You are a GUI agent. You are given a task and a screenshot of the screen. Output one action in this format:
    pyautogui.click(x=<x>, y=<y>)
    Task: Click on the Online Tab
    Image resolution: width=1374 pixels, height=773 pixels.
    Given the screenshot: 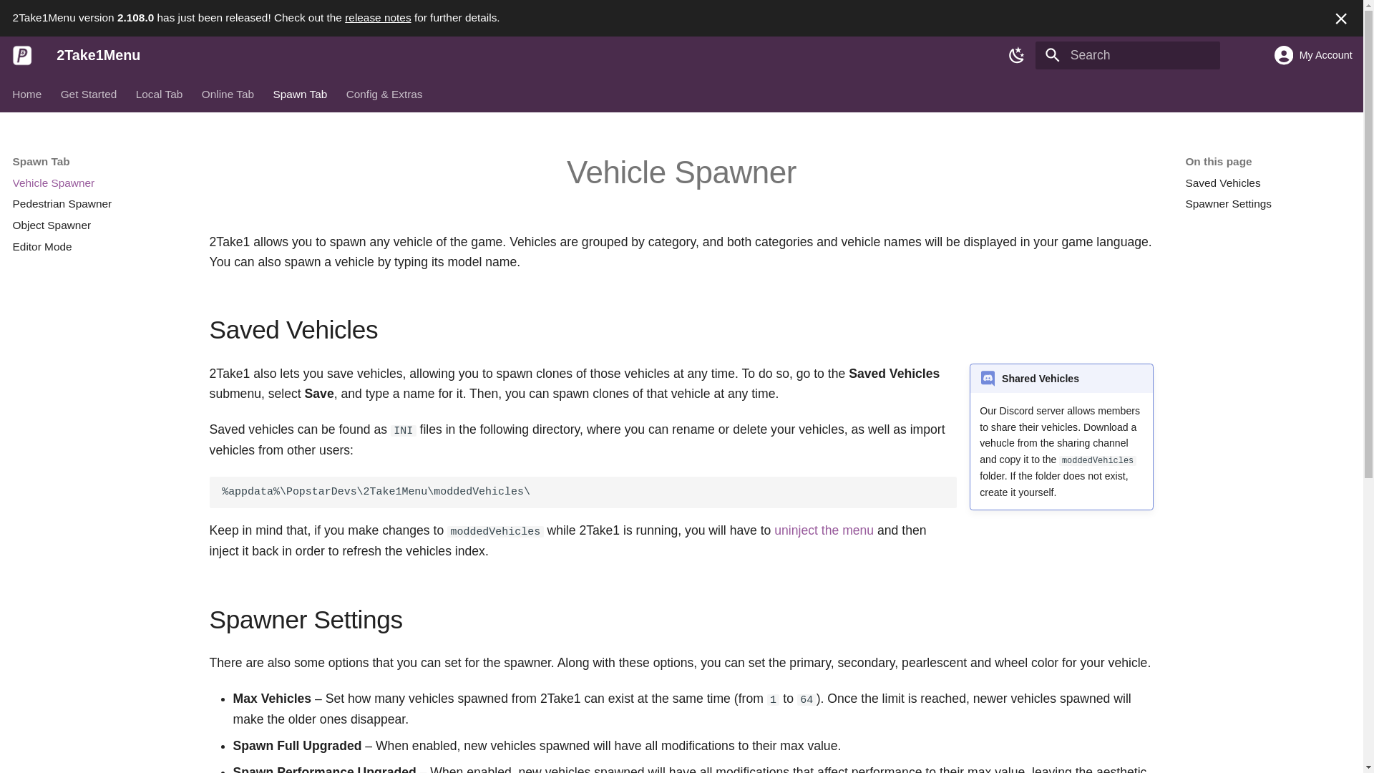 What is the action you would take?
    pyautogui.click(x=228, y=93)
    